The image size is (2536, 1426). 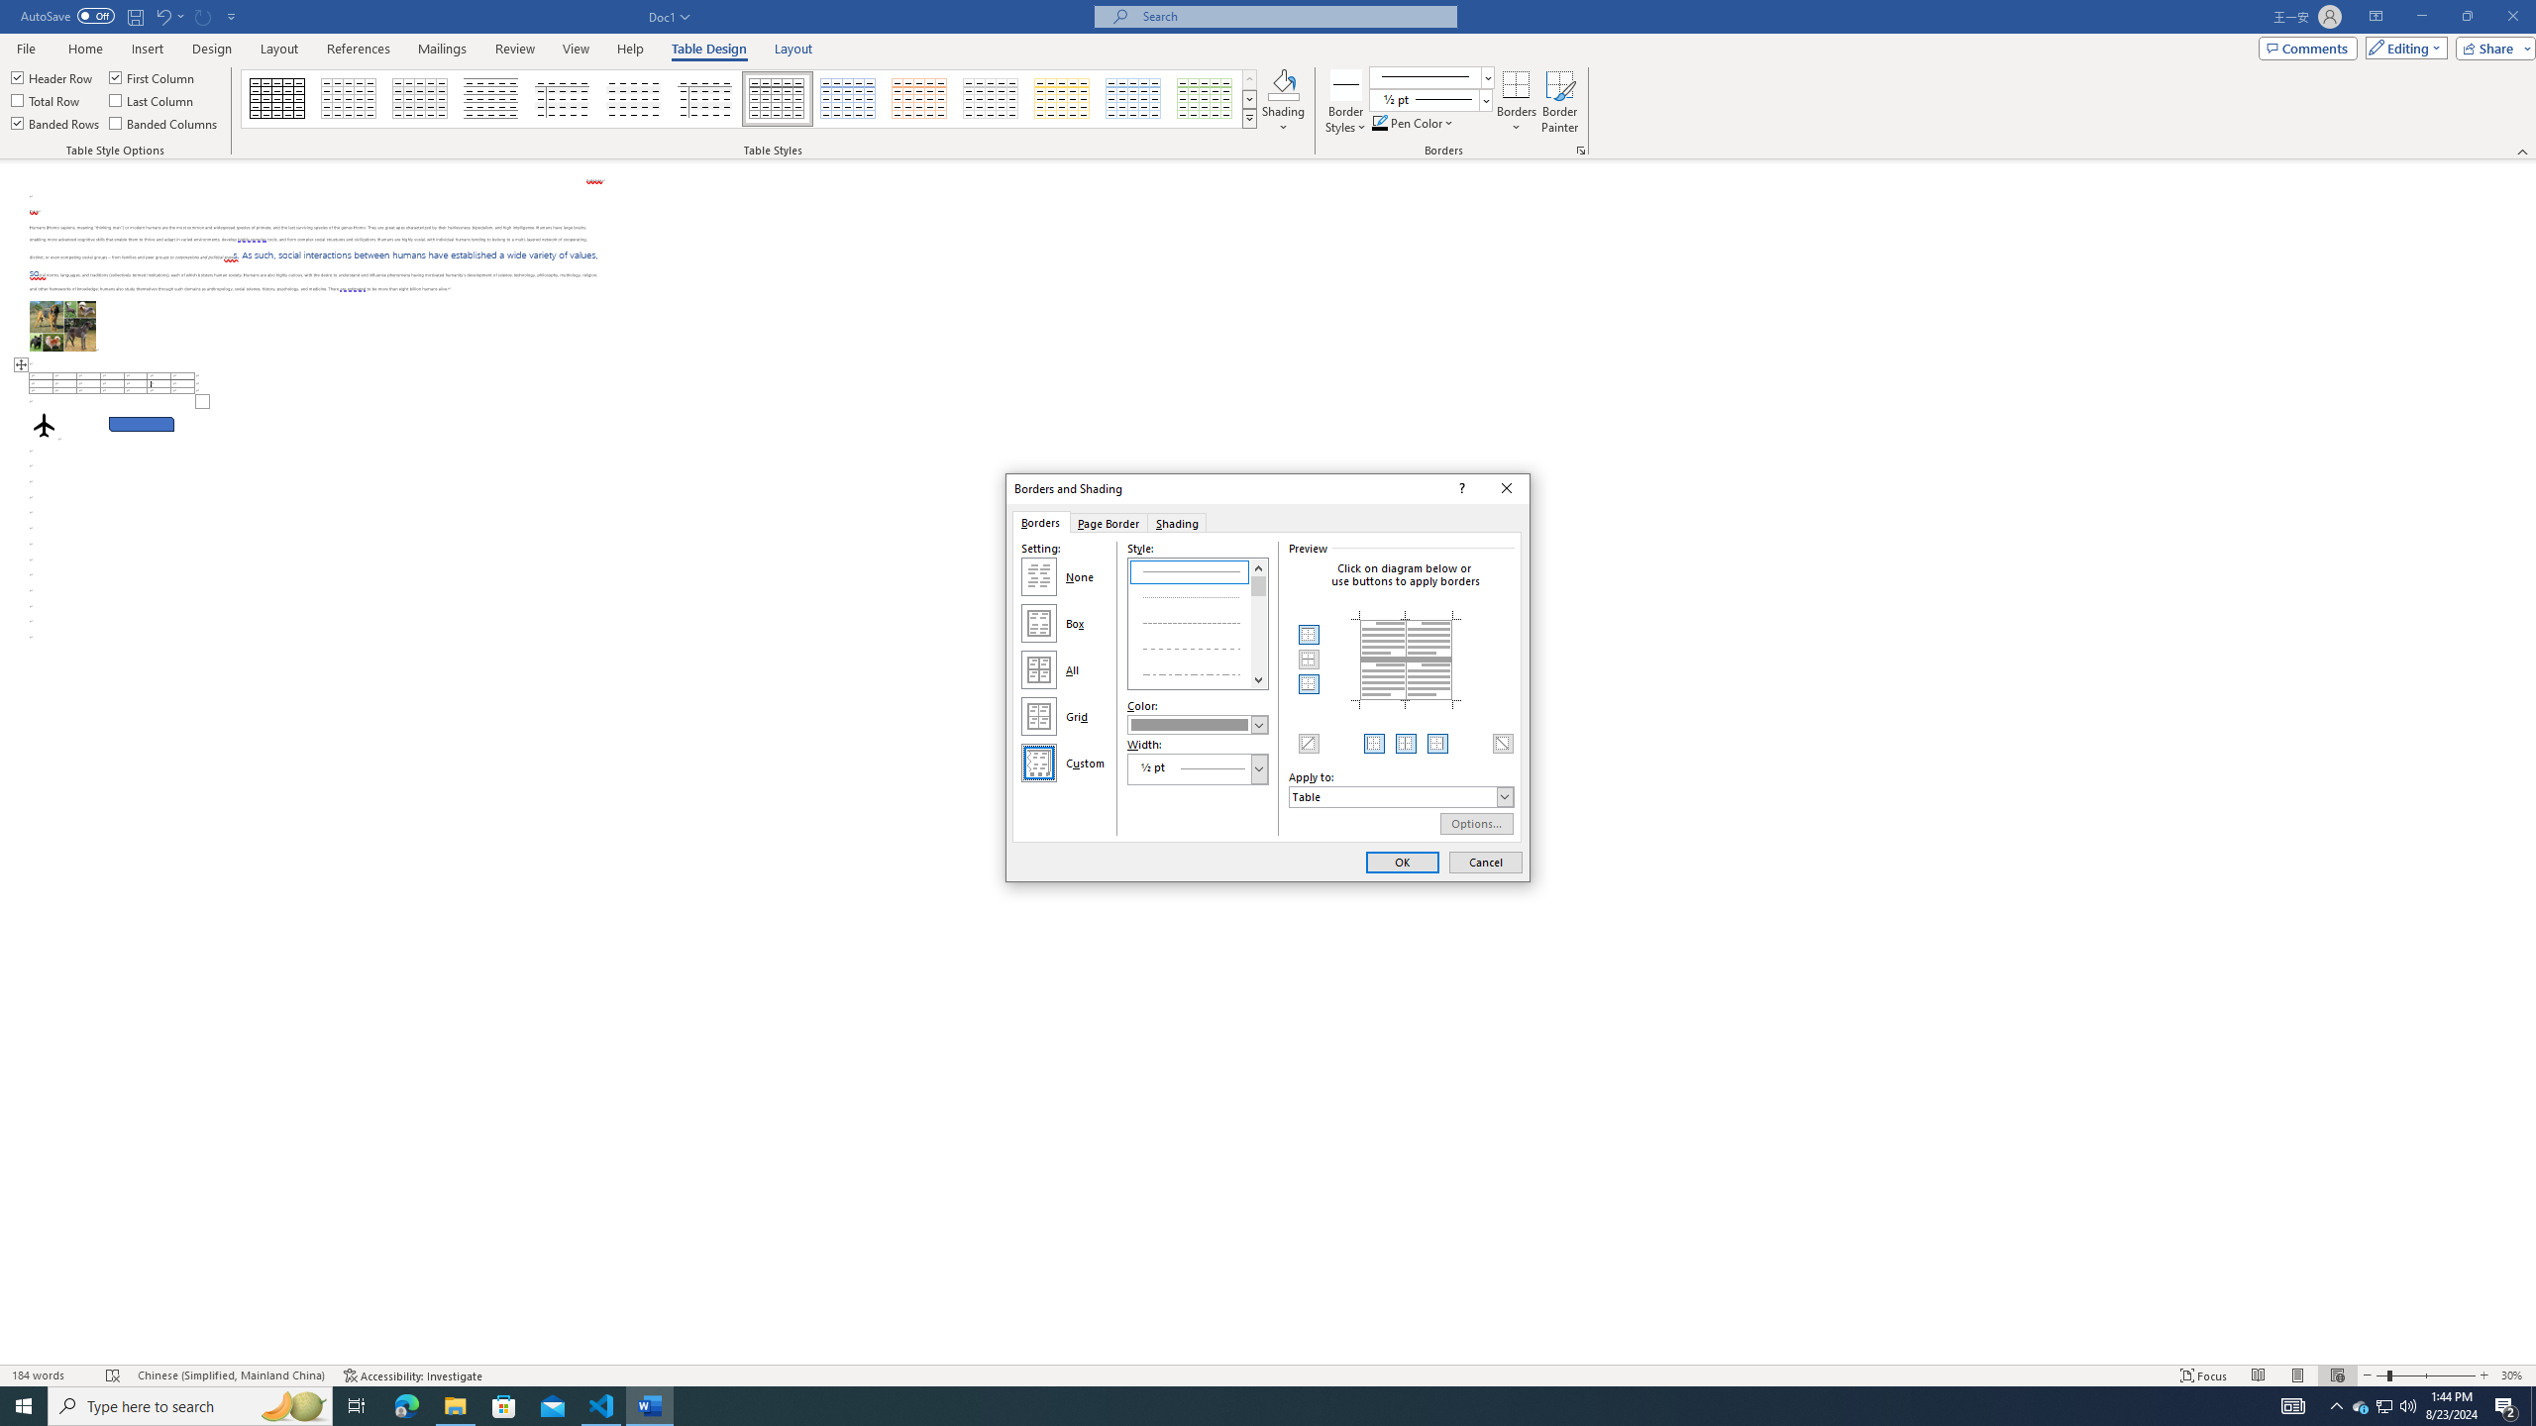 I want to click on Page down, so click(x=1259, y=634).